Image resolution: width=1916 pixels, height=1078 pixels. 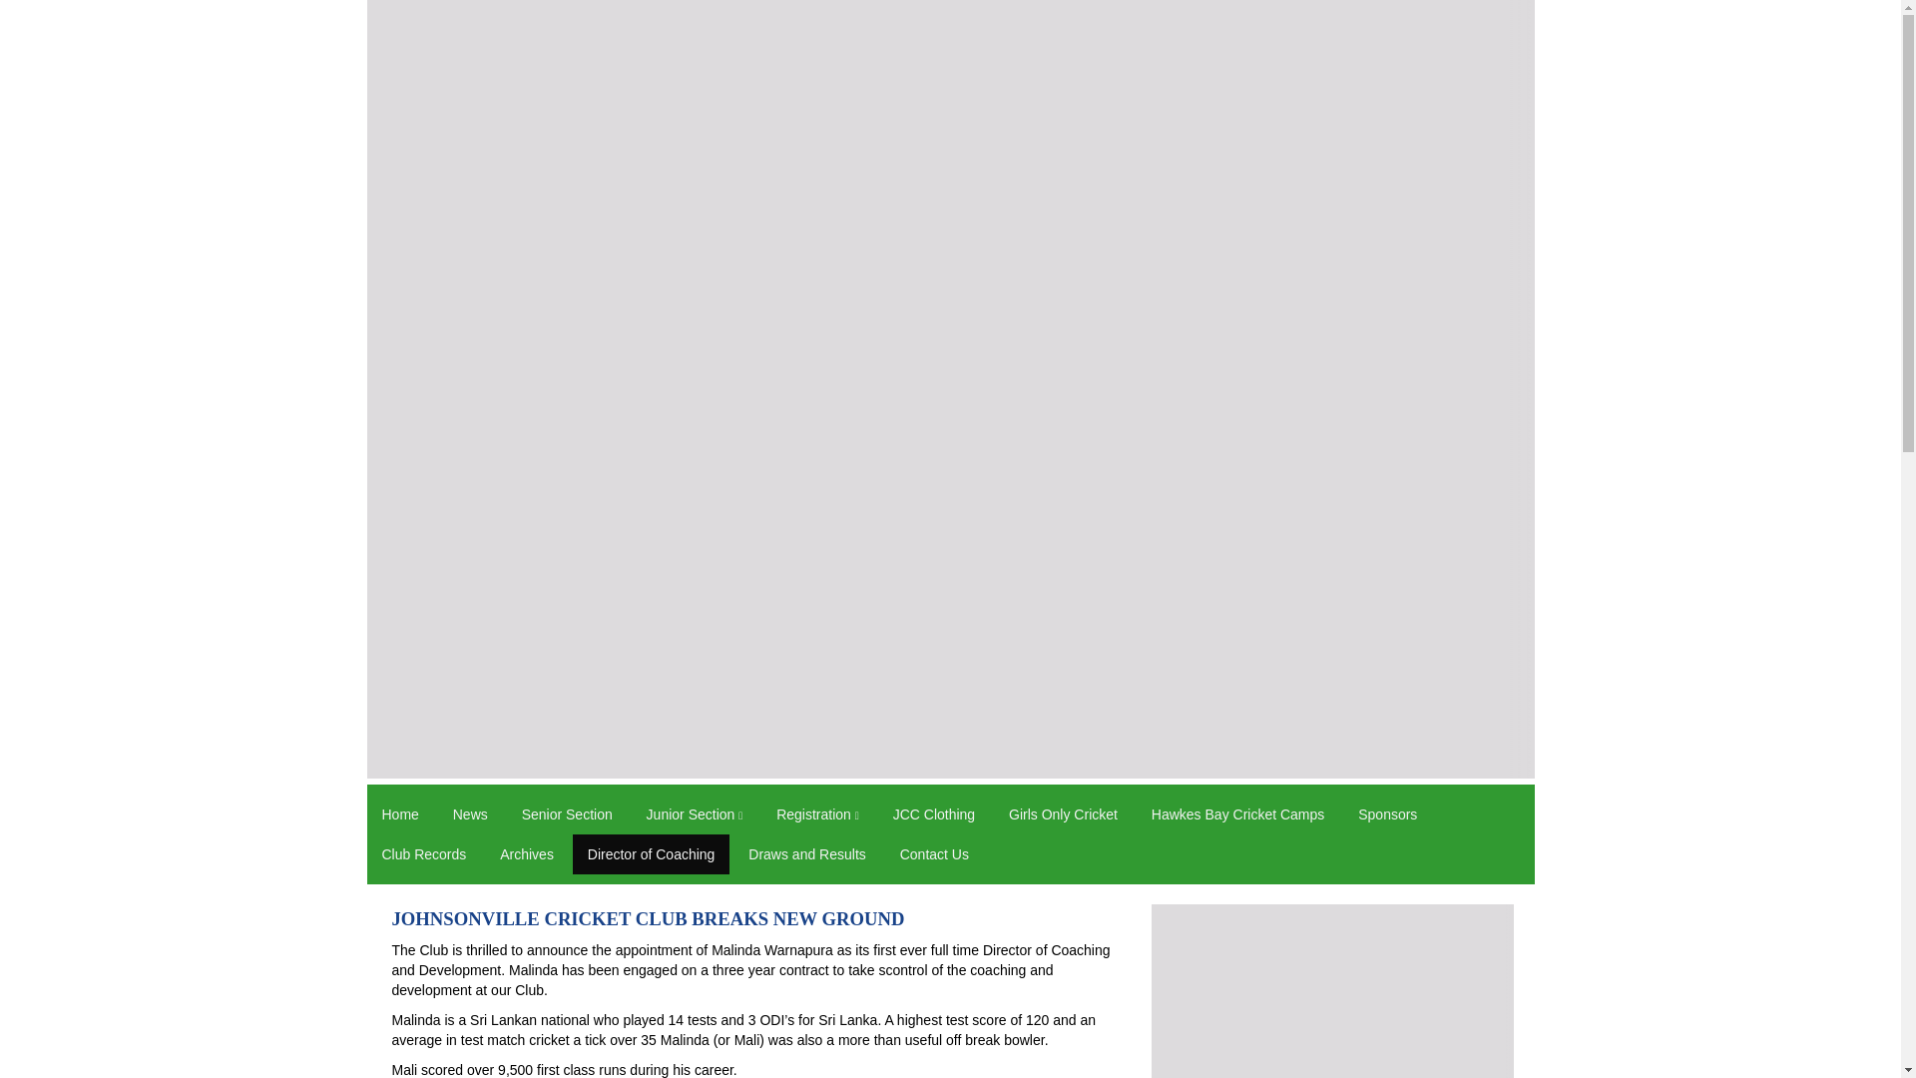 I want to click on Sponsors, so click(x=1387, y=813).